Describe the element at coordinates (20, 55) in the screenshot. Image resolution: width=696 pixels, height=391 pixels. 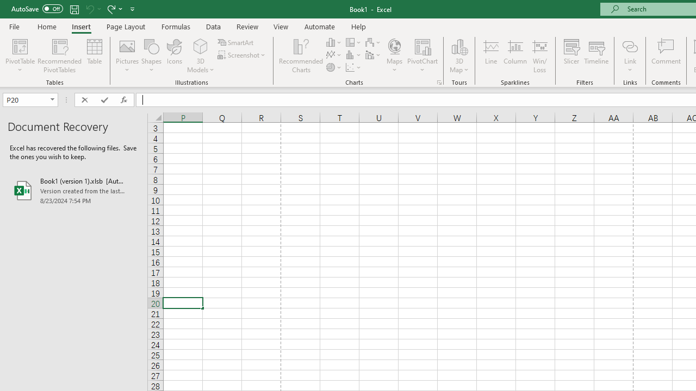
I see `PivotTable` at that location.